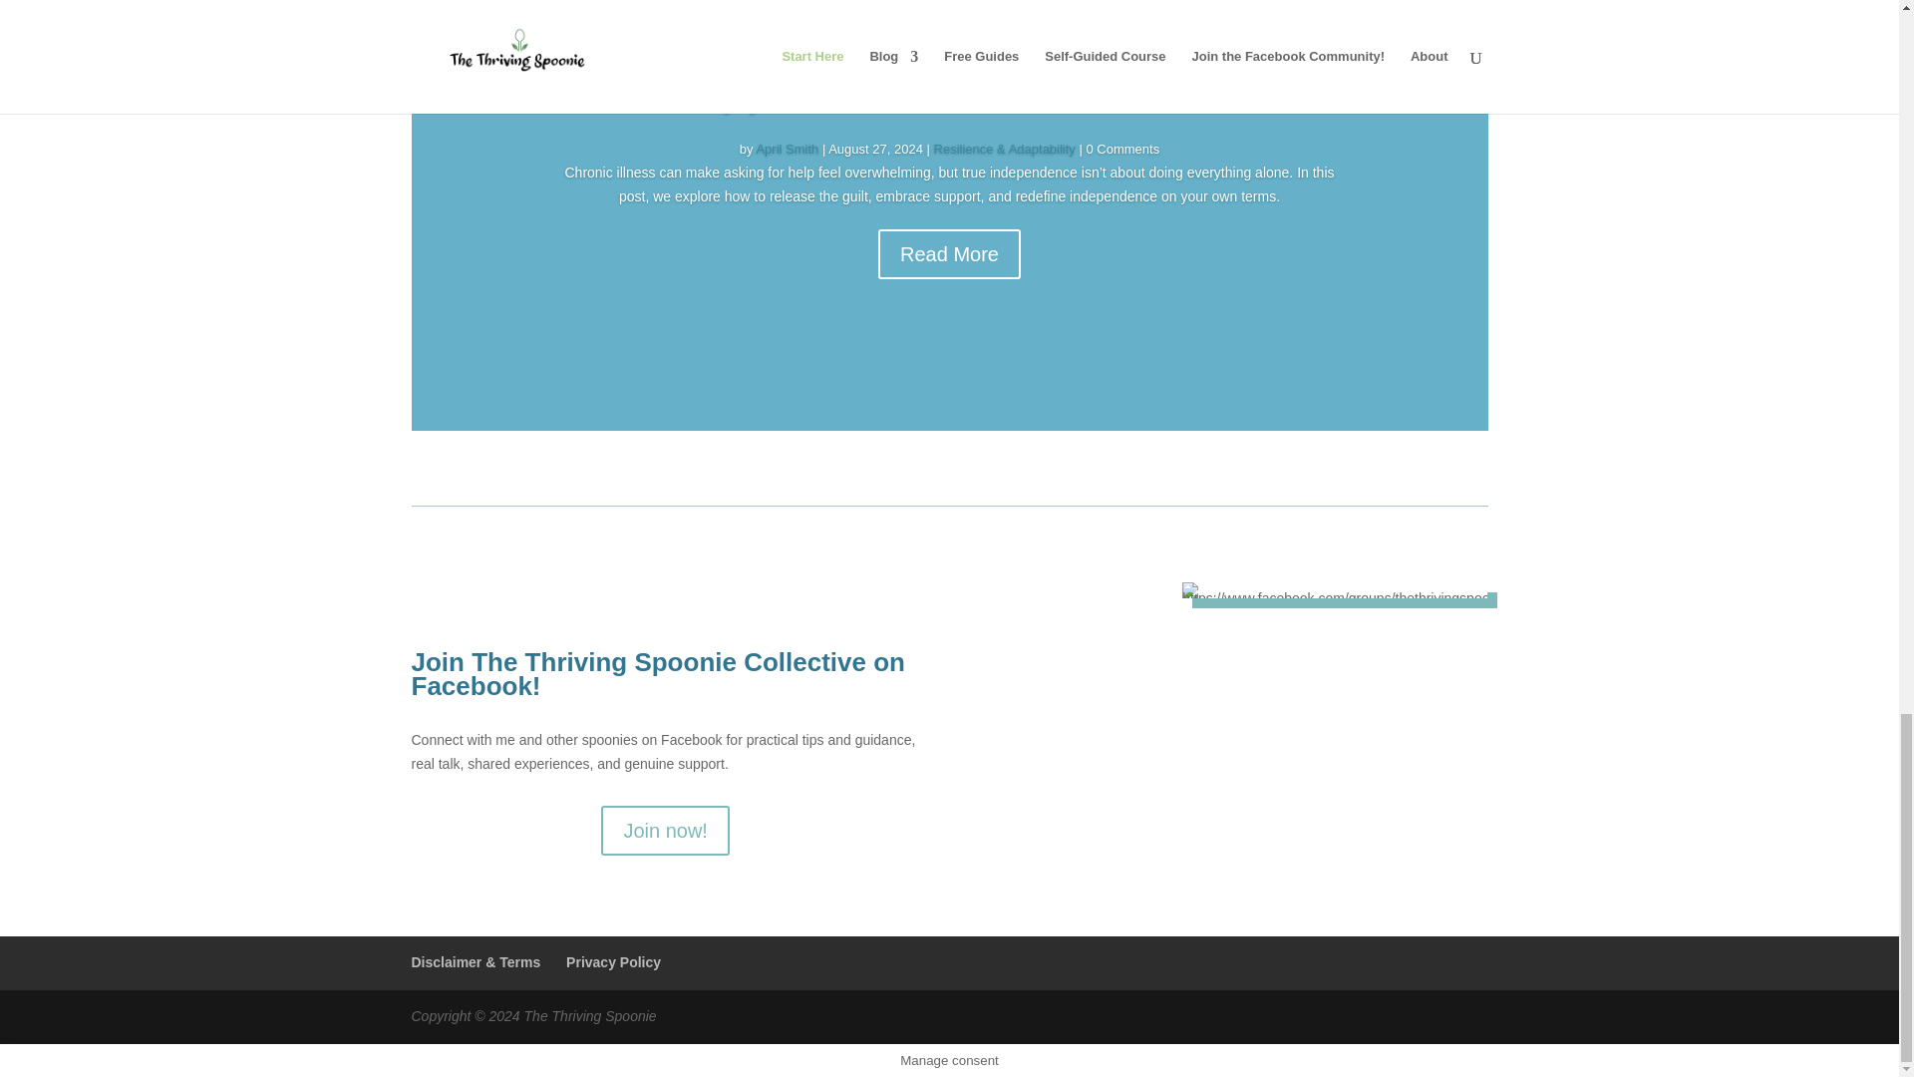 Image resolution: width=1914 pixels, height=1077 pixels. Describe the element at coordinates (613, 961) in the screenshot. I see `Privacy Policy` at that location.